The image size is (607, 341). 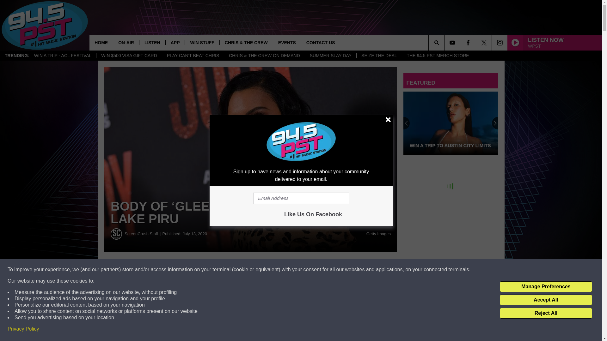 What do you see at coordinates (152, 42) in the screenshot?
I see `LISTEN` at bounding box center [152, 42].